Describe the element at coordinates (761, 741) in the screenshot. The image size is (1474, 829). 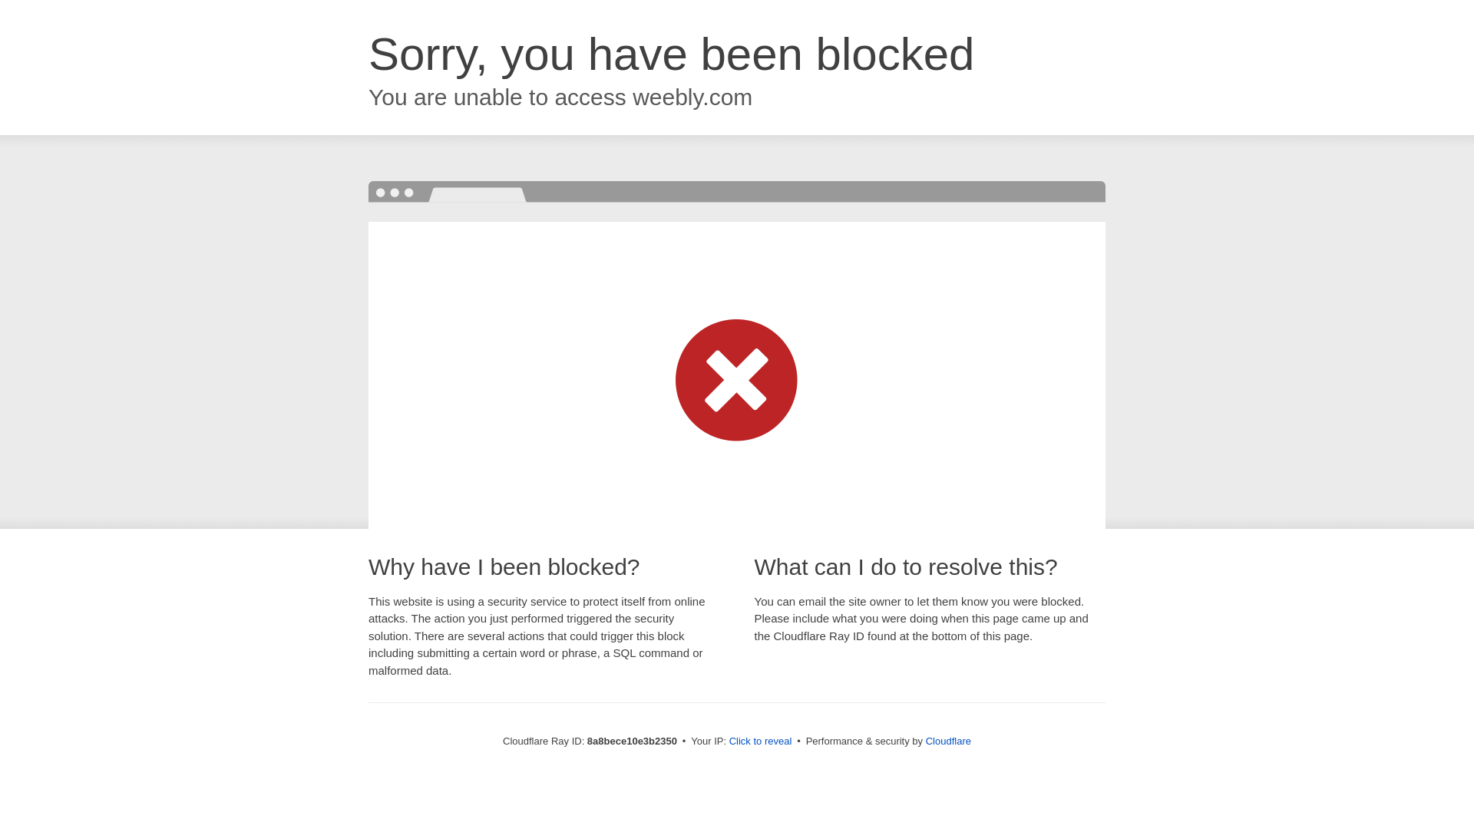
I see `Click to reveal` at that location.